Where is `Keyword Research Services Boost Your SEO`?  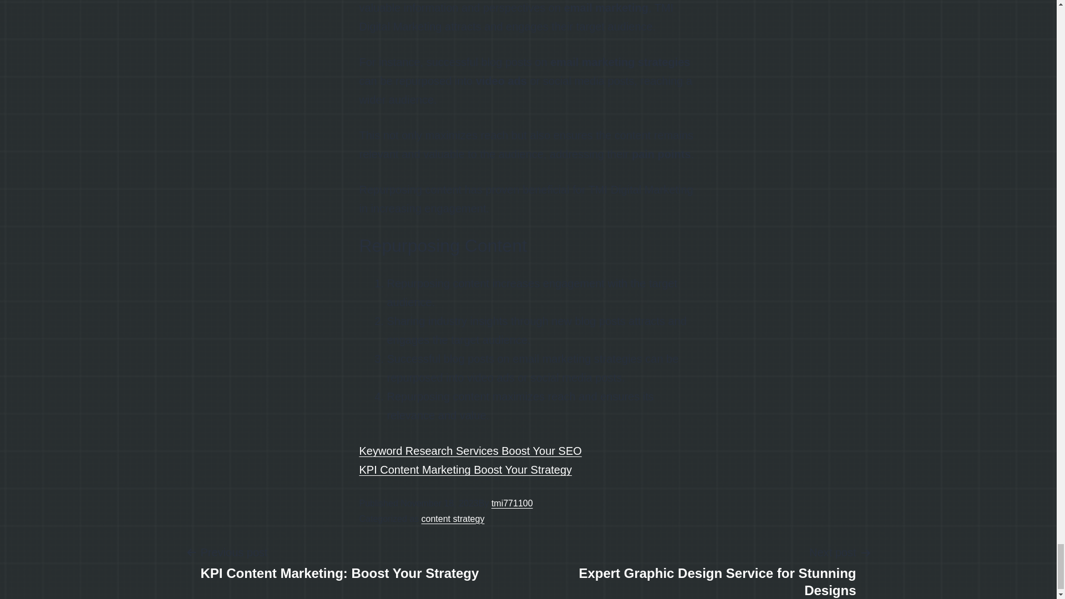 Keyword Research Services Boost Your SEO is located at coordinates (339, 562).